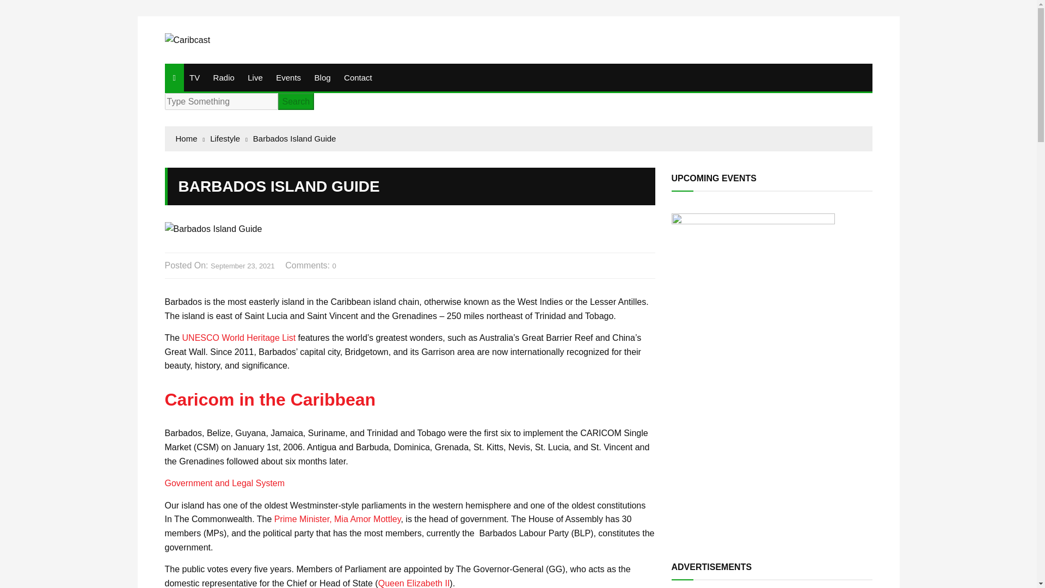 The width and height of the screenshot is (1045, 588). I want to click on Search, so click(296, 101).